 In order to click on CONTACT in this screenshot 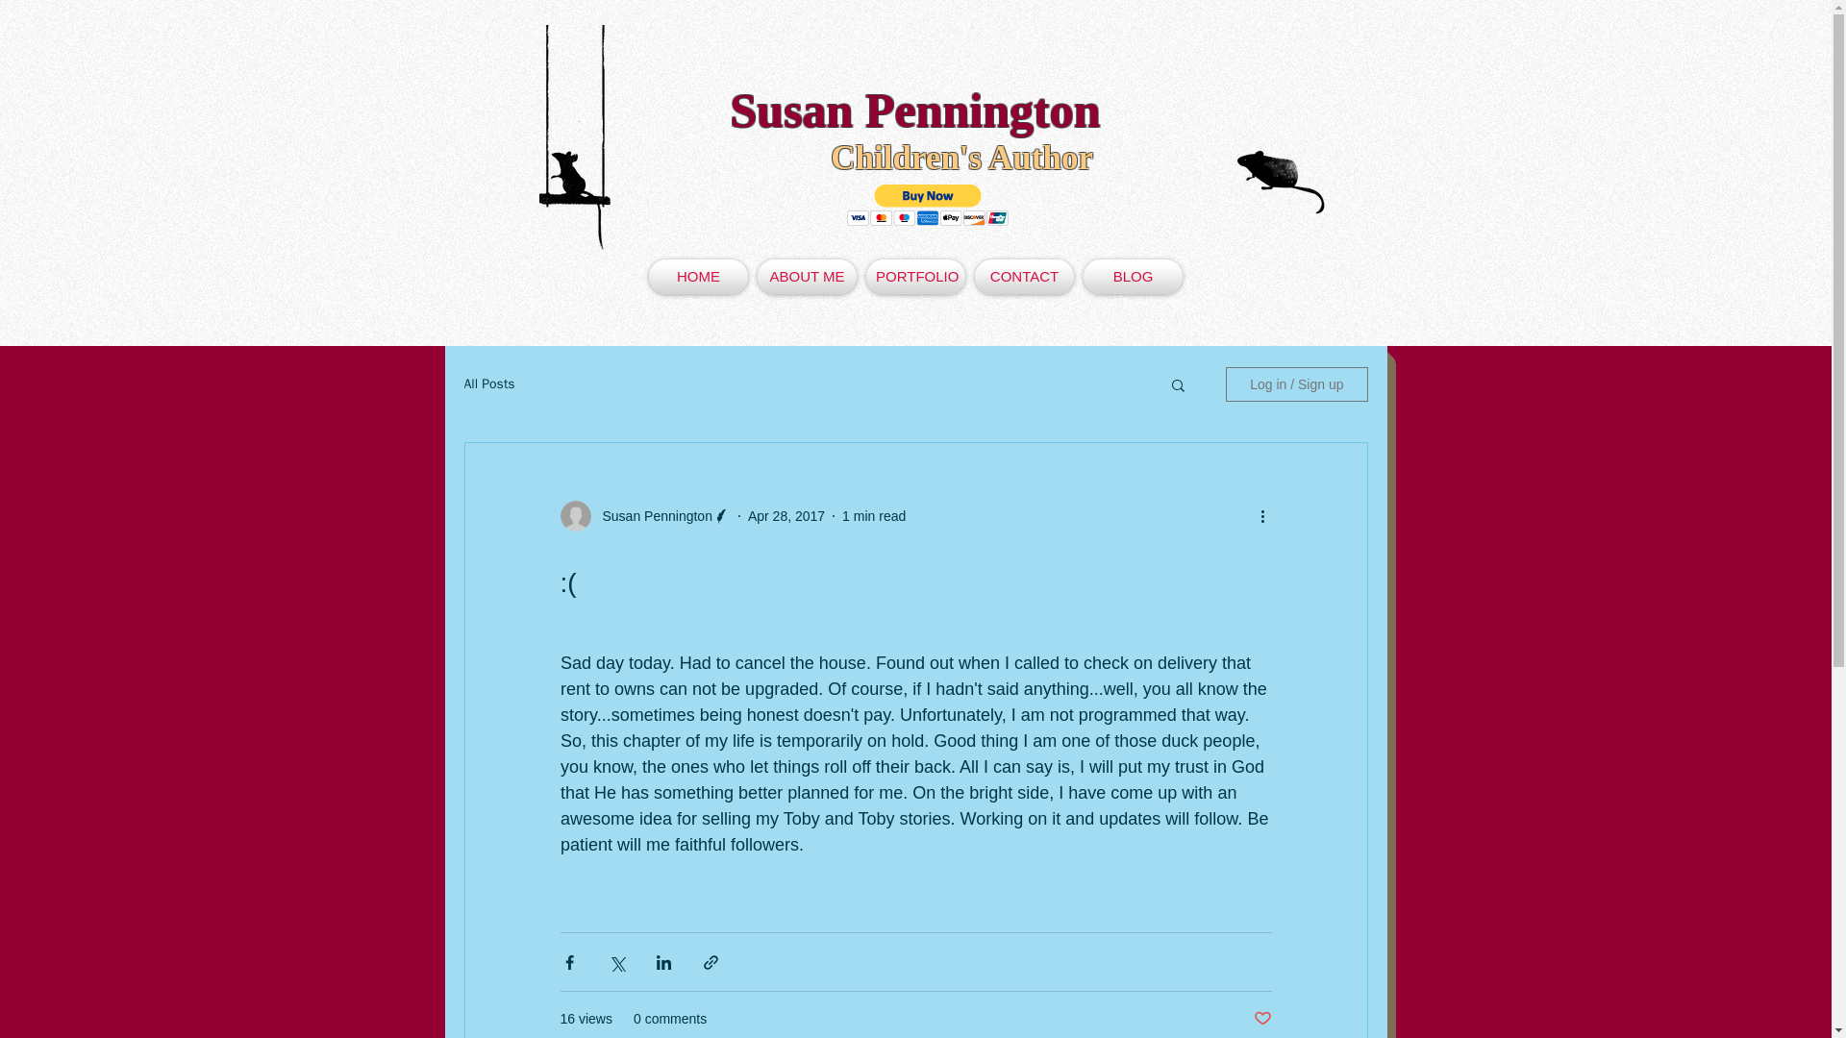, I will do `click(1024, 277)`.